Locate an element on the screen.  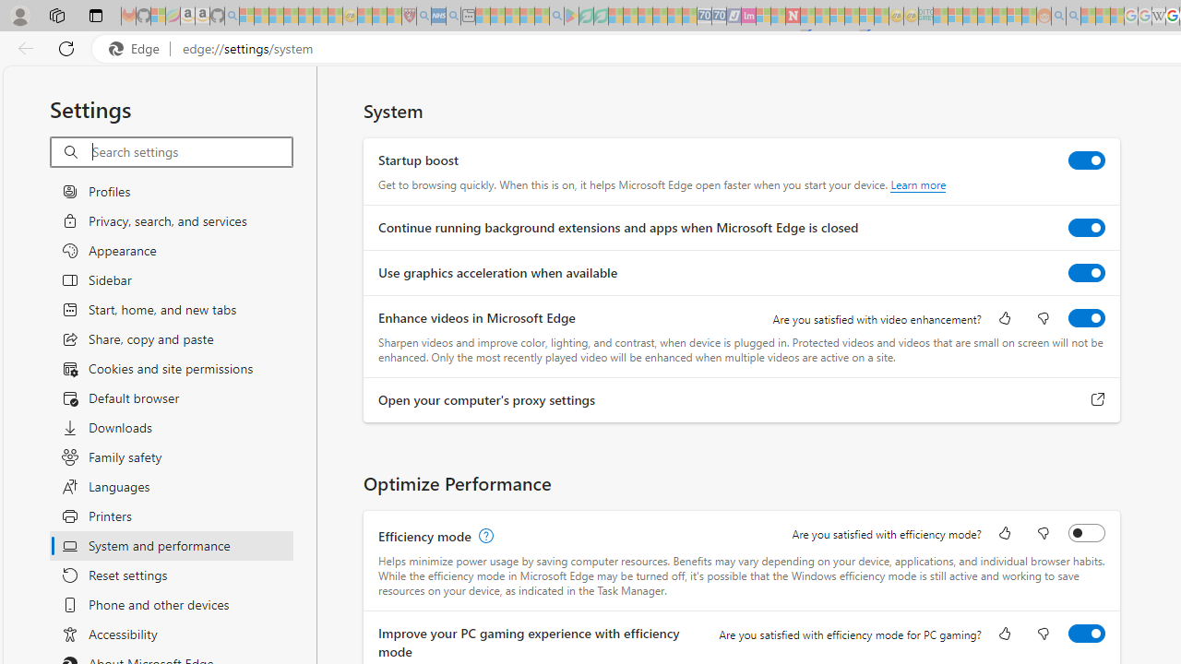
MSNBC - MSN - Sleeping is located at coordinates (940, 17).